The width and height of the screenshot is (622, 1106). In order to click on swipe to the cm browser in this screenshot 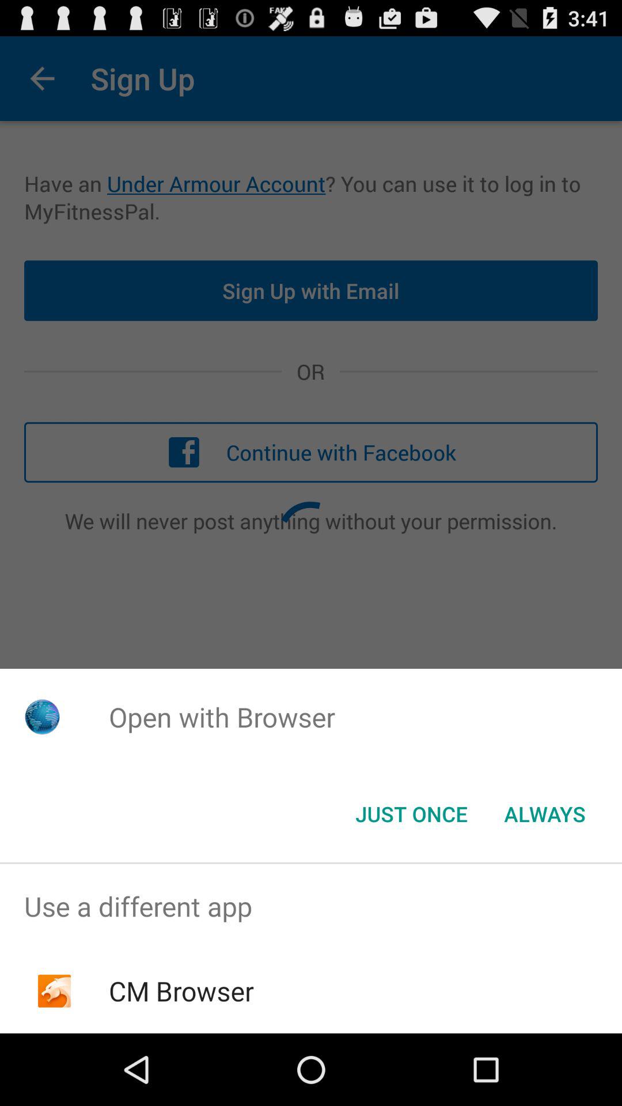, I will do `click(181, 991)`.